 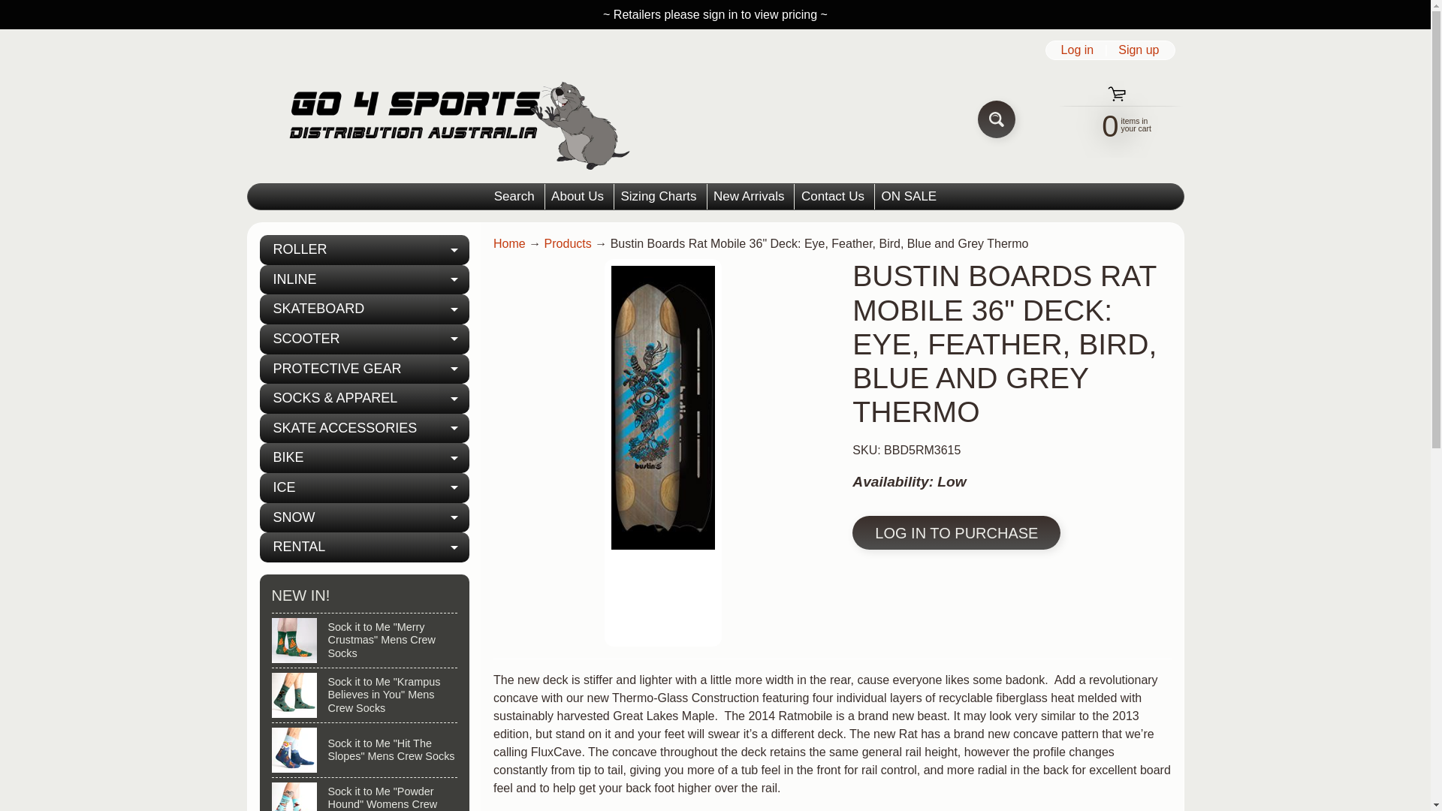 I want to click on Search, so click(x=365, y=640).